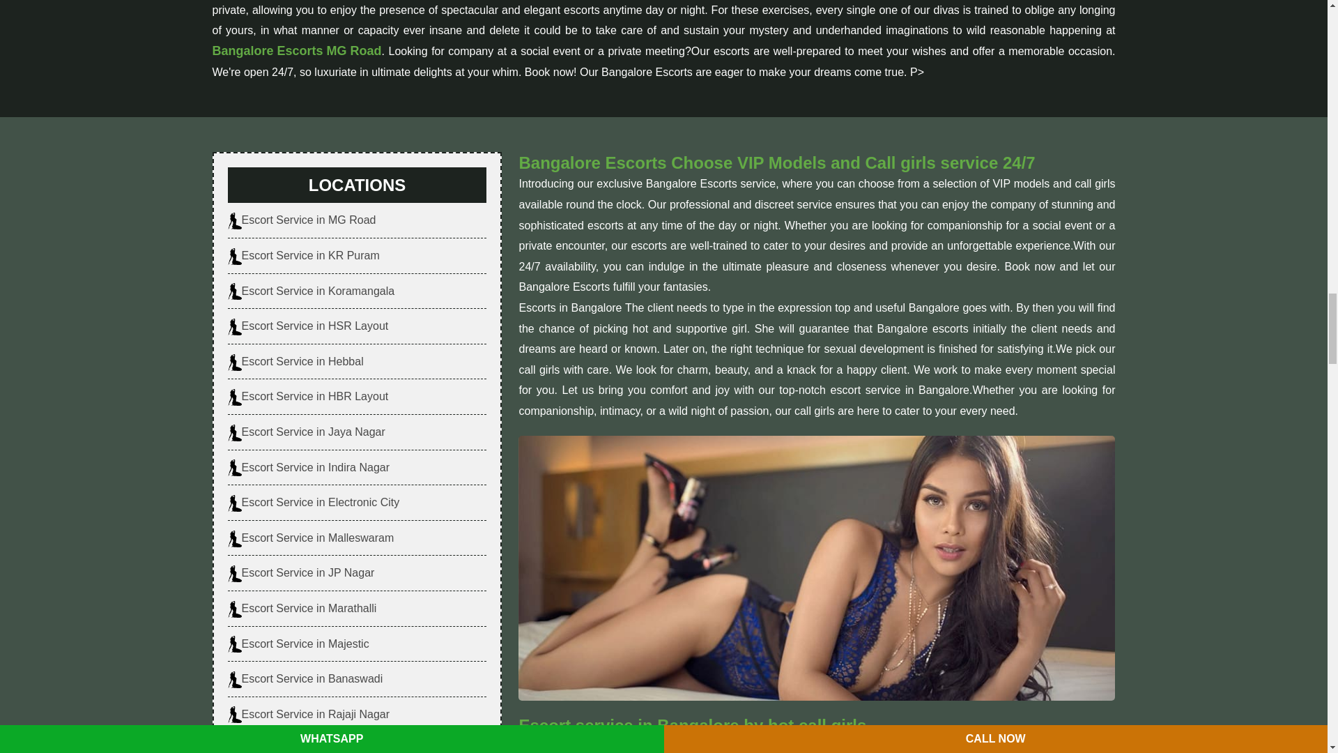 This screenshot has width=1338, height=753. Describe the element at coordinates (302, 256) in the screenshot. I see `Escort Service in KR Puram` at that location.